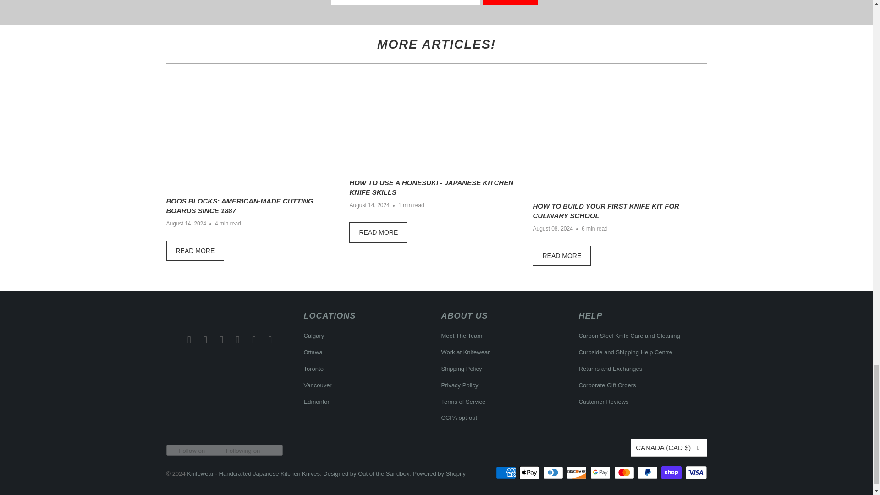 The width and height of the screenshot is (880, 495). What do you see at coordinates (554, 473) in the screenshot?
I see `Diners Club` at bounding box center [554, 473].